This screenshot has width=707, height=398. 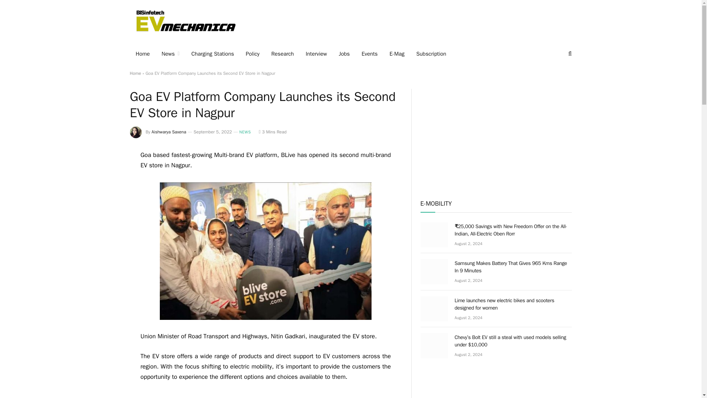 What do you see at coordinates (344, 53) in the screenshot?
I see `Jobs` at bounding box center [344, 53].